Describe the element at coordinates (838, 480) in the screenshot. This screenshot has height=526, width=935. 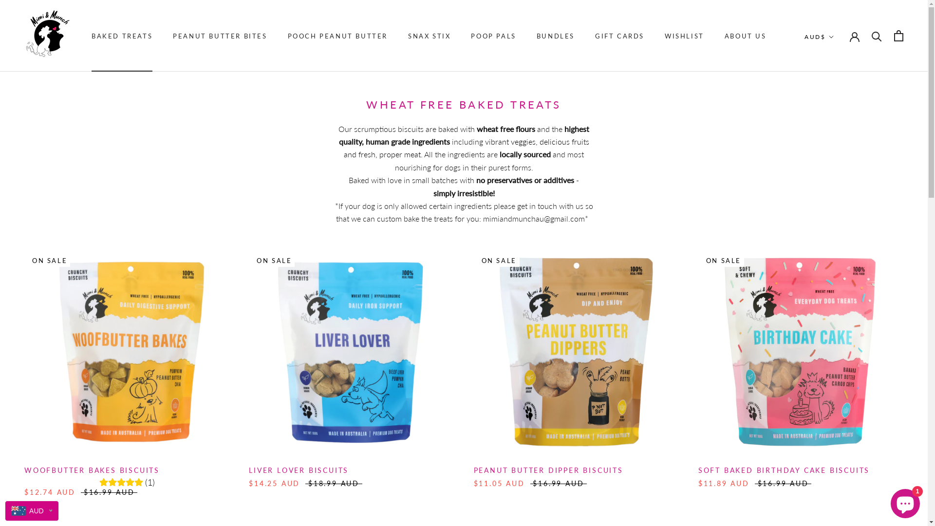
I see `EGP` at that location.